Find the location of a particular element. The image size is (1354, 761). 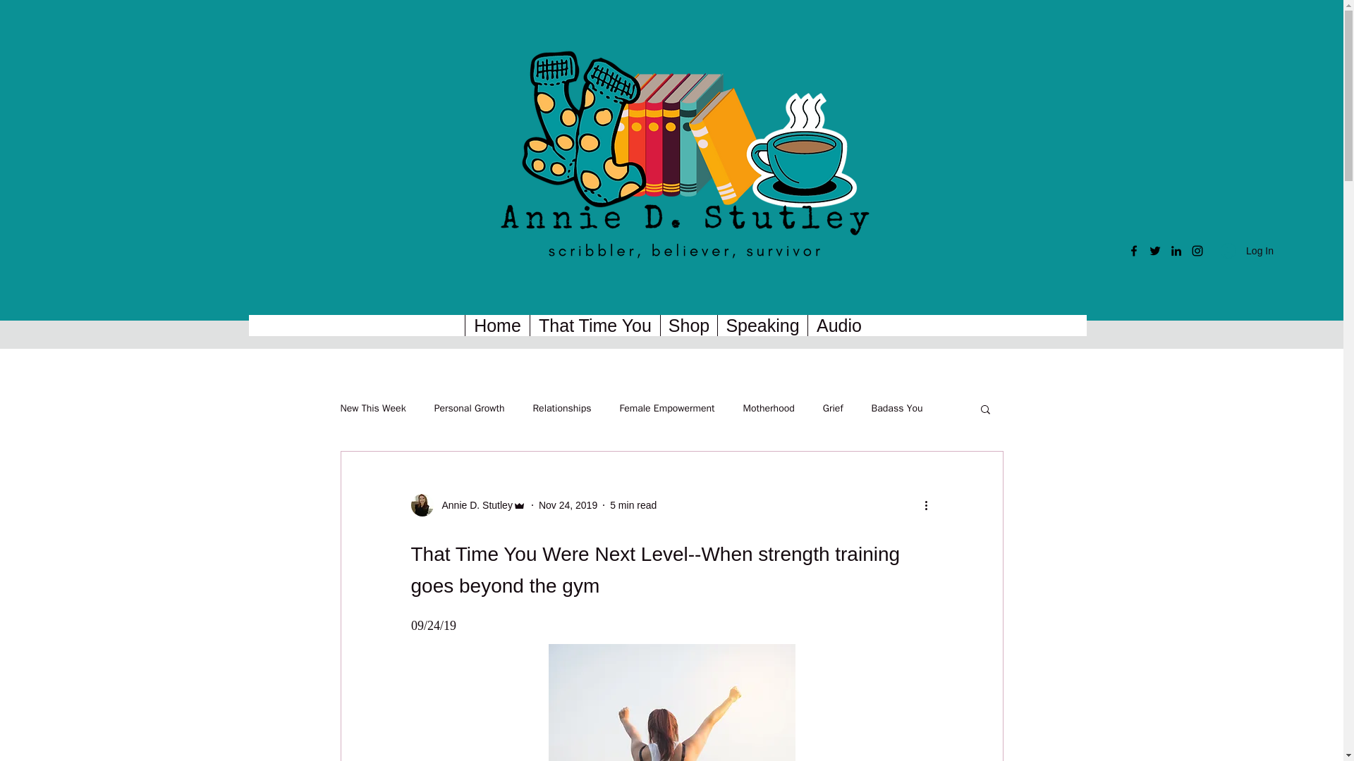

5 min read is located at coordinates (633, 505).